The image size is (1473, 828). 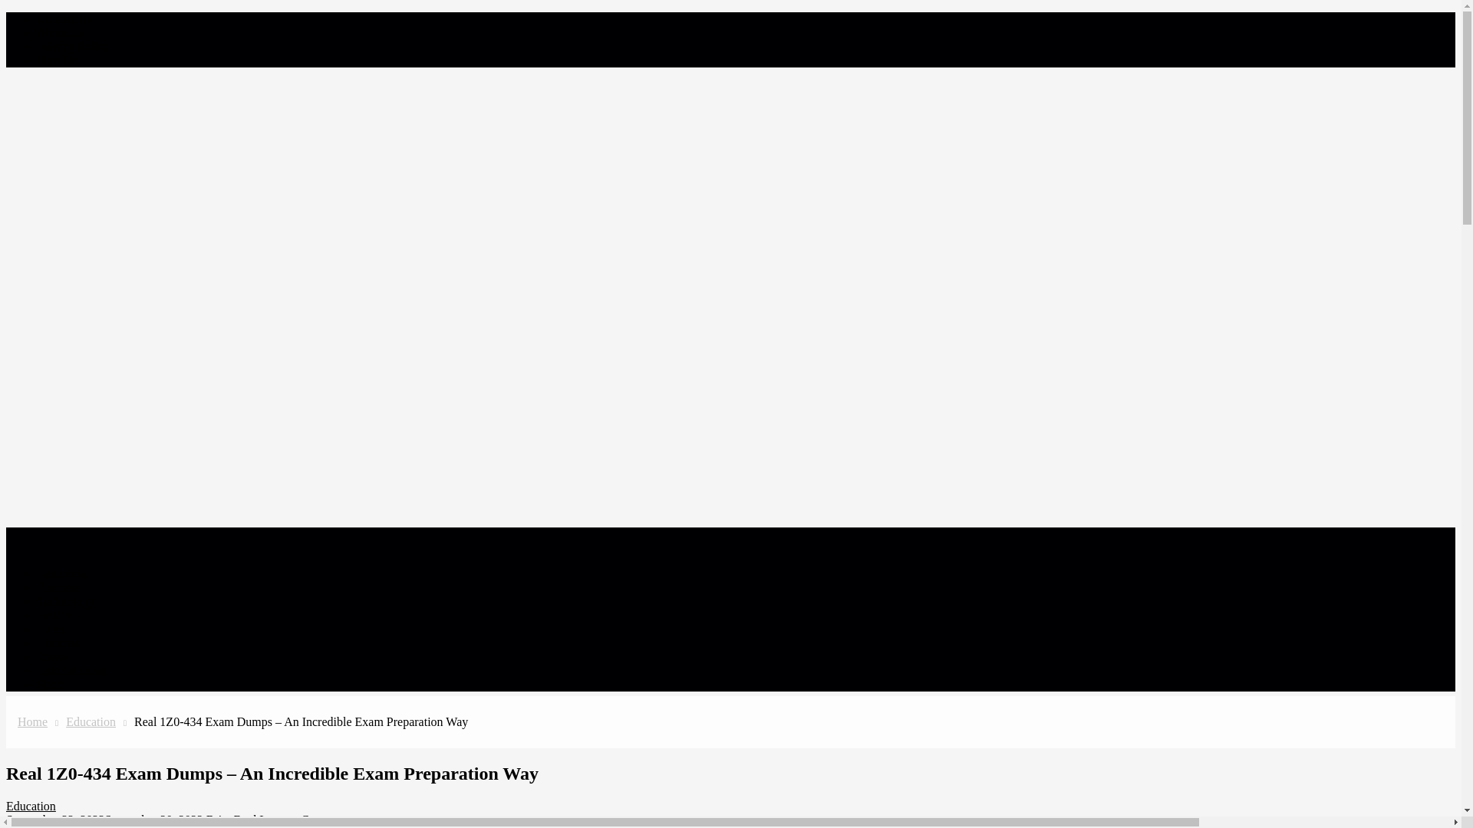 I want to click on Home, so click(x=32, y=722).